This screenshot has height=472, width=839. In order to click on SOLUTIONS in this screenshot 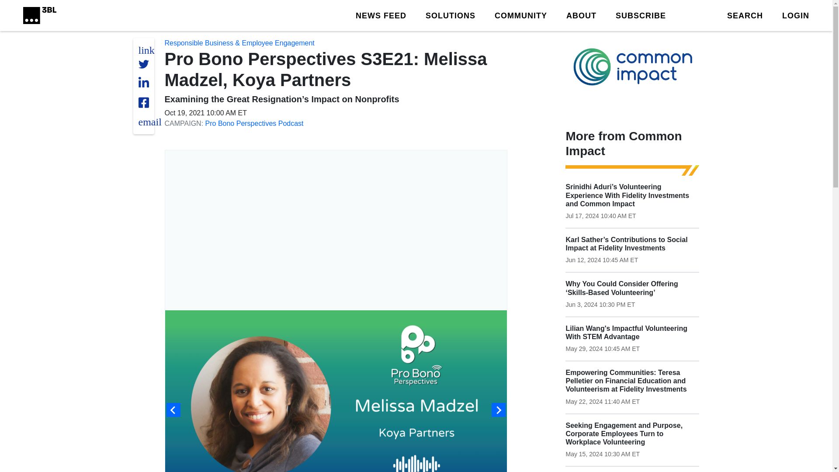, I will do `click(450, 15)`.